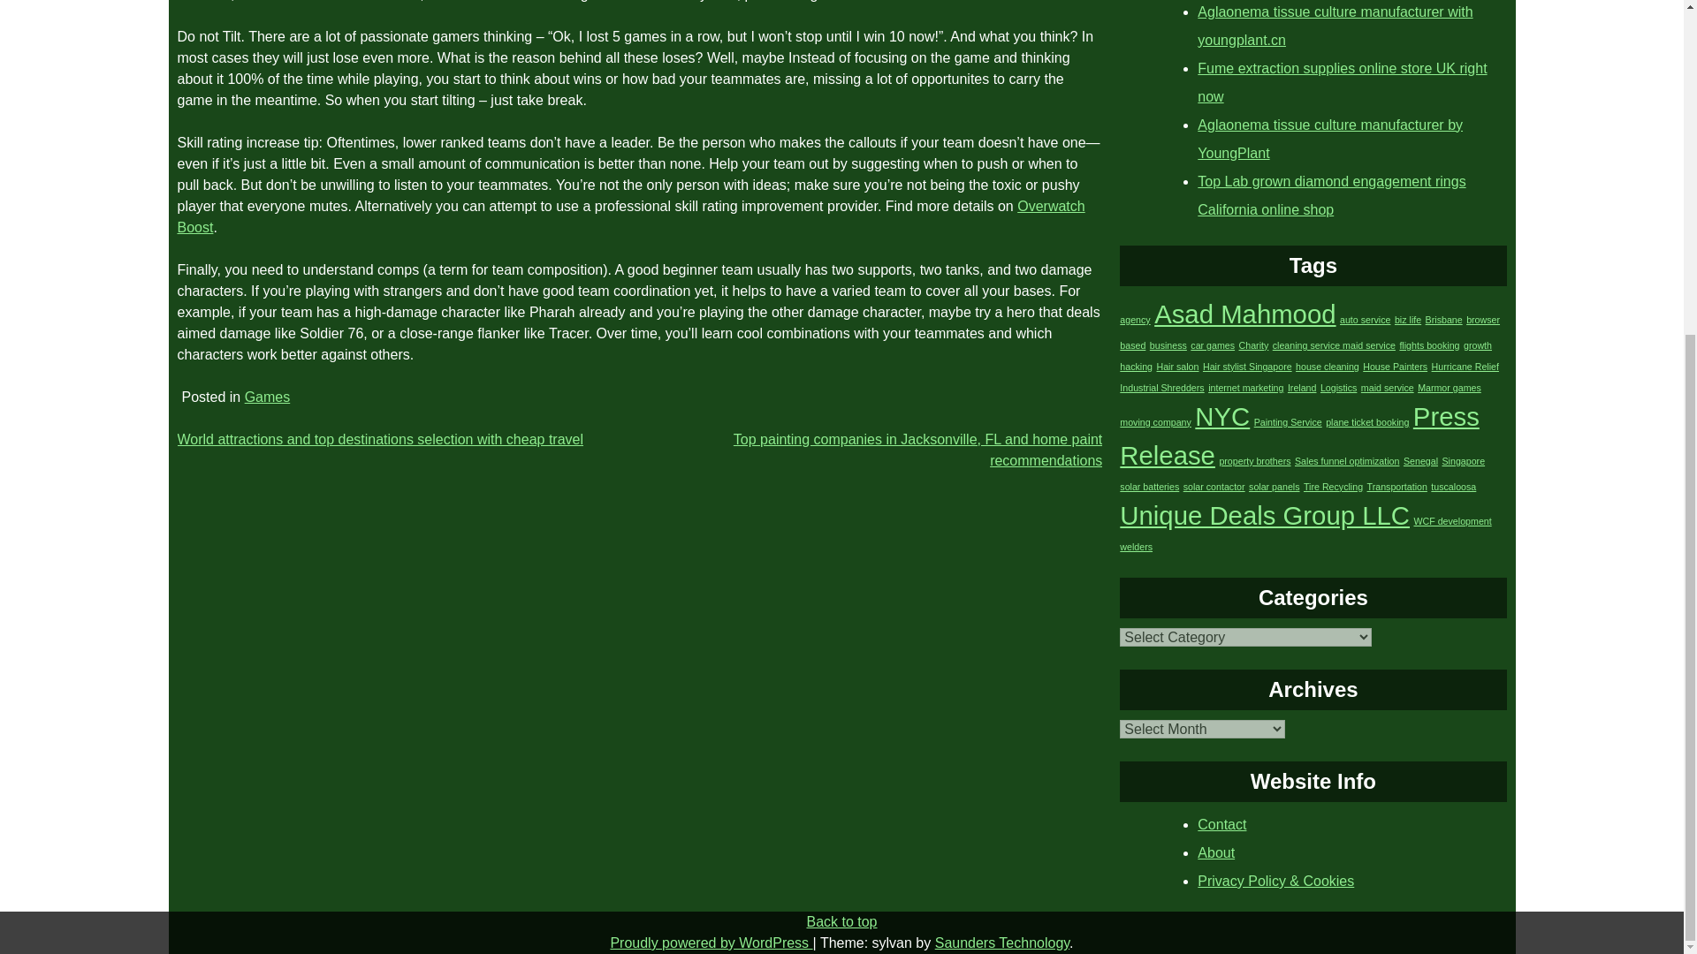 The image size is (1697, 954). Describe the element at coordinates (1305, 355) in the screenshot. I see `growth hacking` at that location.